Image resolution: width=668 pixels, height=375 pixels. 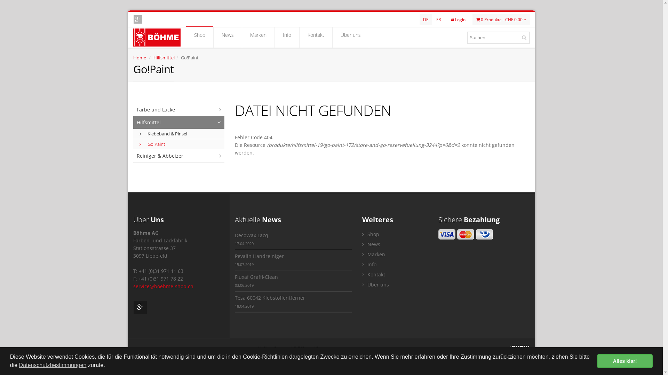 I want to click on DecoWax Lacq
17.04.2020, so click(x=293, y=240).